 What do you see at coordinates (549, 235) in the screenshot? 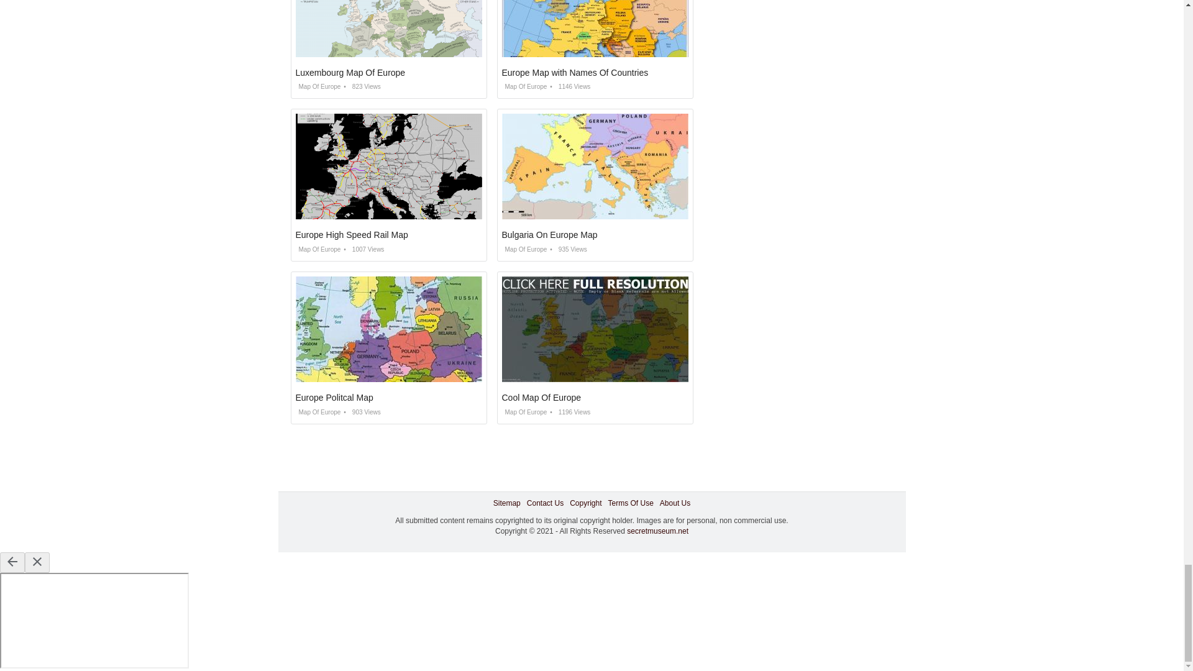
I see `Bulgaria On Europe Map` at bounding box center [549, 235].